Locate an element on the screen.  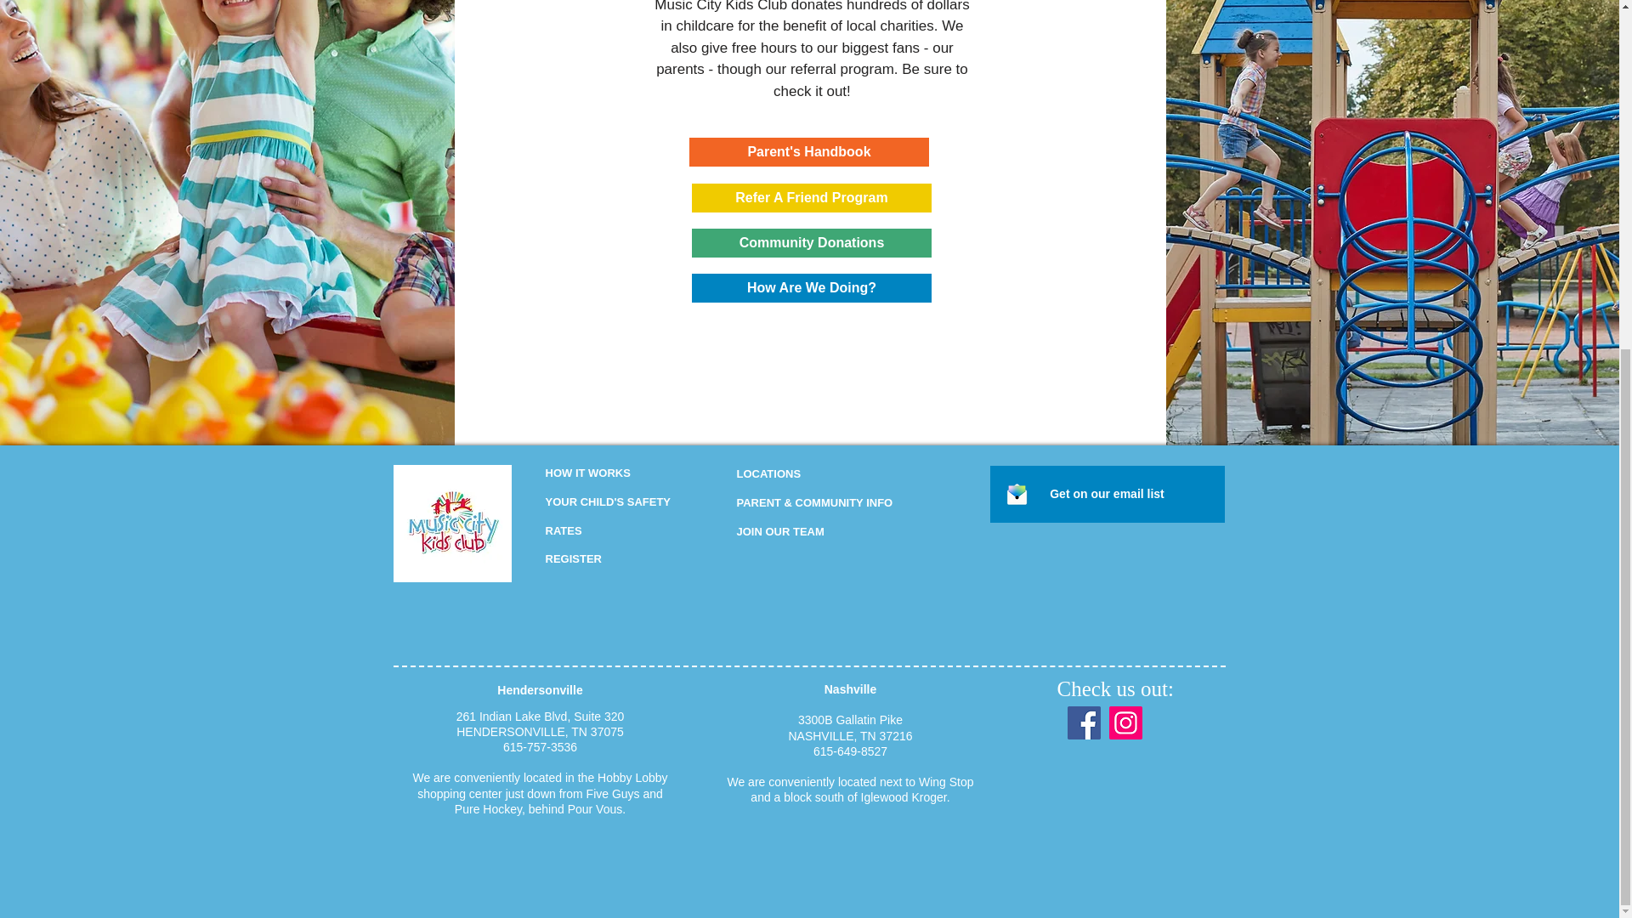
logo.jpg is located at coordinates (451, 523).